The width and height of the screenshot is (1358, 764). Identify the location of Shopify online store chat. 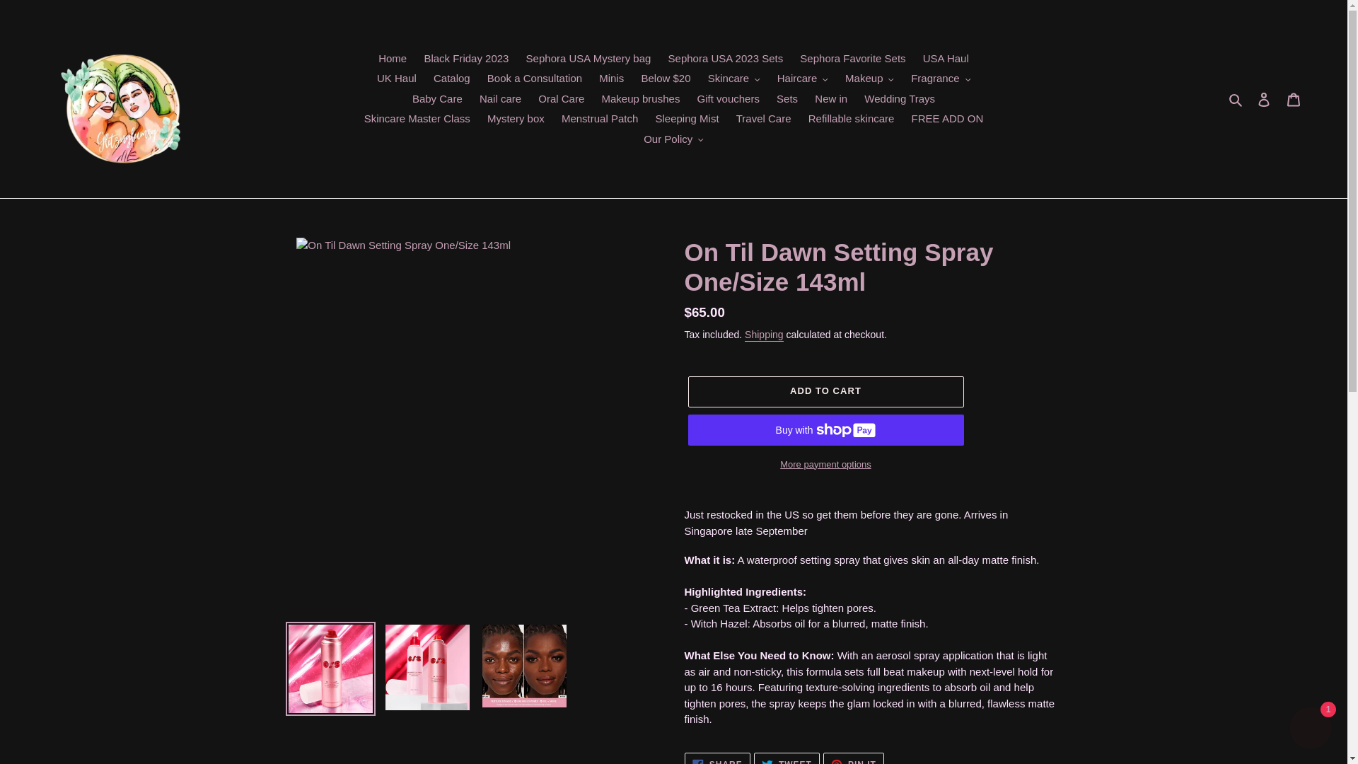
(1310, 729).